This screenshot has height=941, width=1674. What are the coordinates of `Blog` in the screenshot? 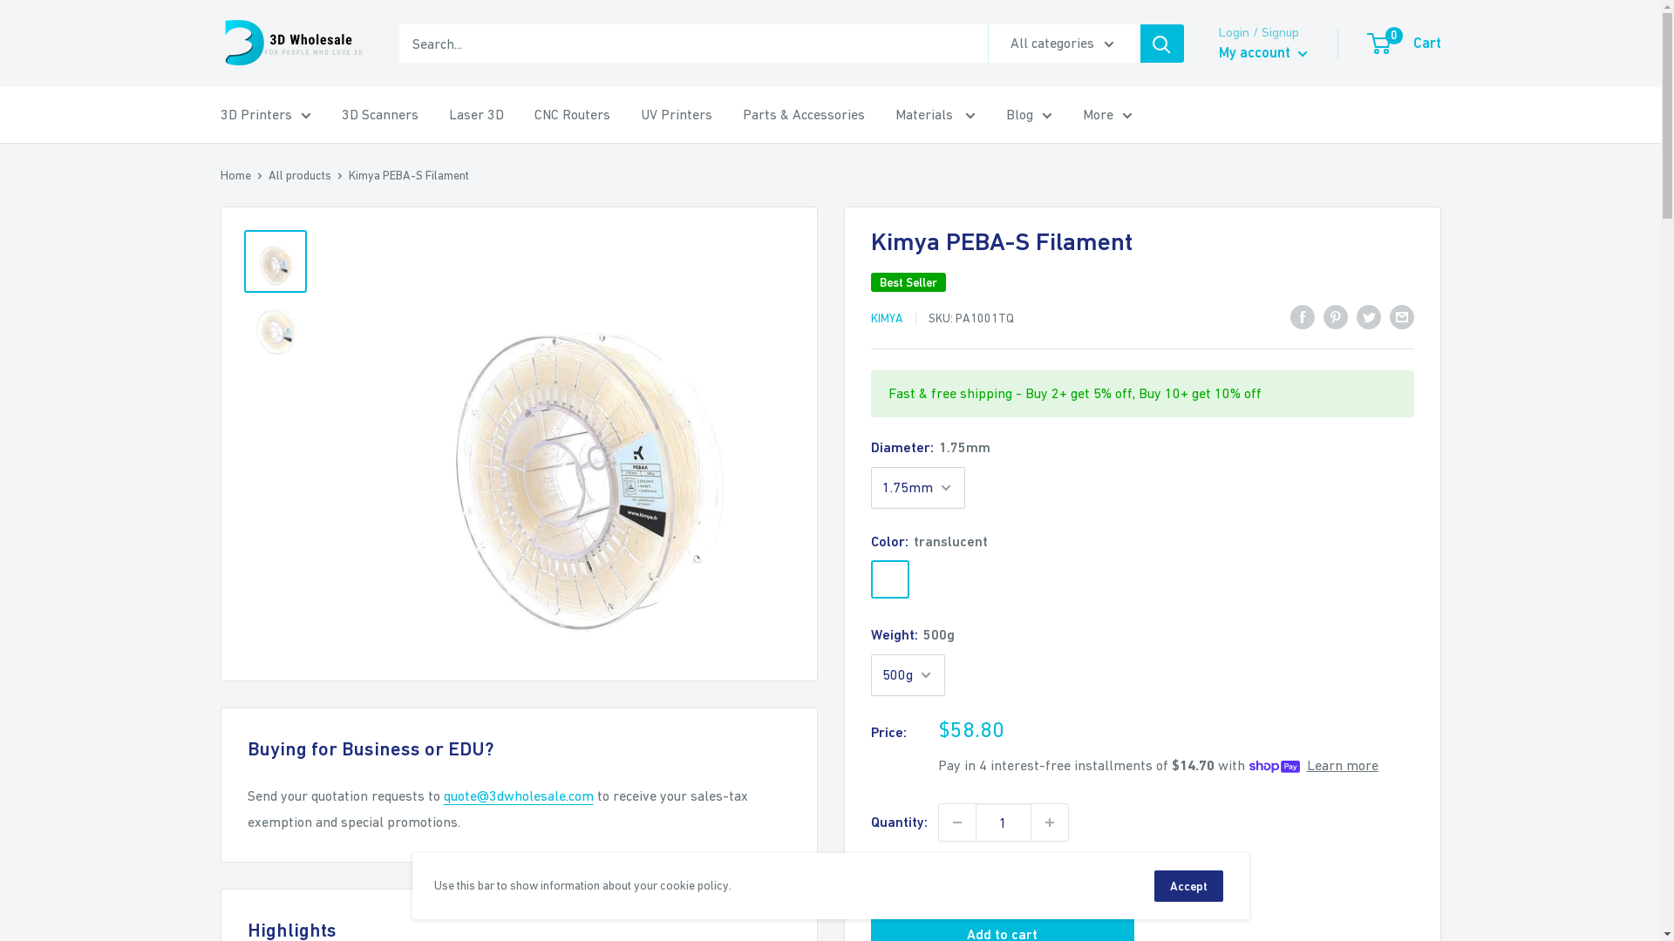 It's located at (1029, 115).